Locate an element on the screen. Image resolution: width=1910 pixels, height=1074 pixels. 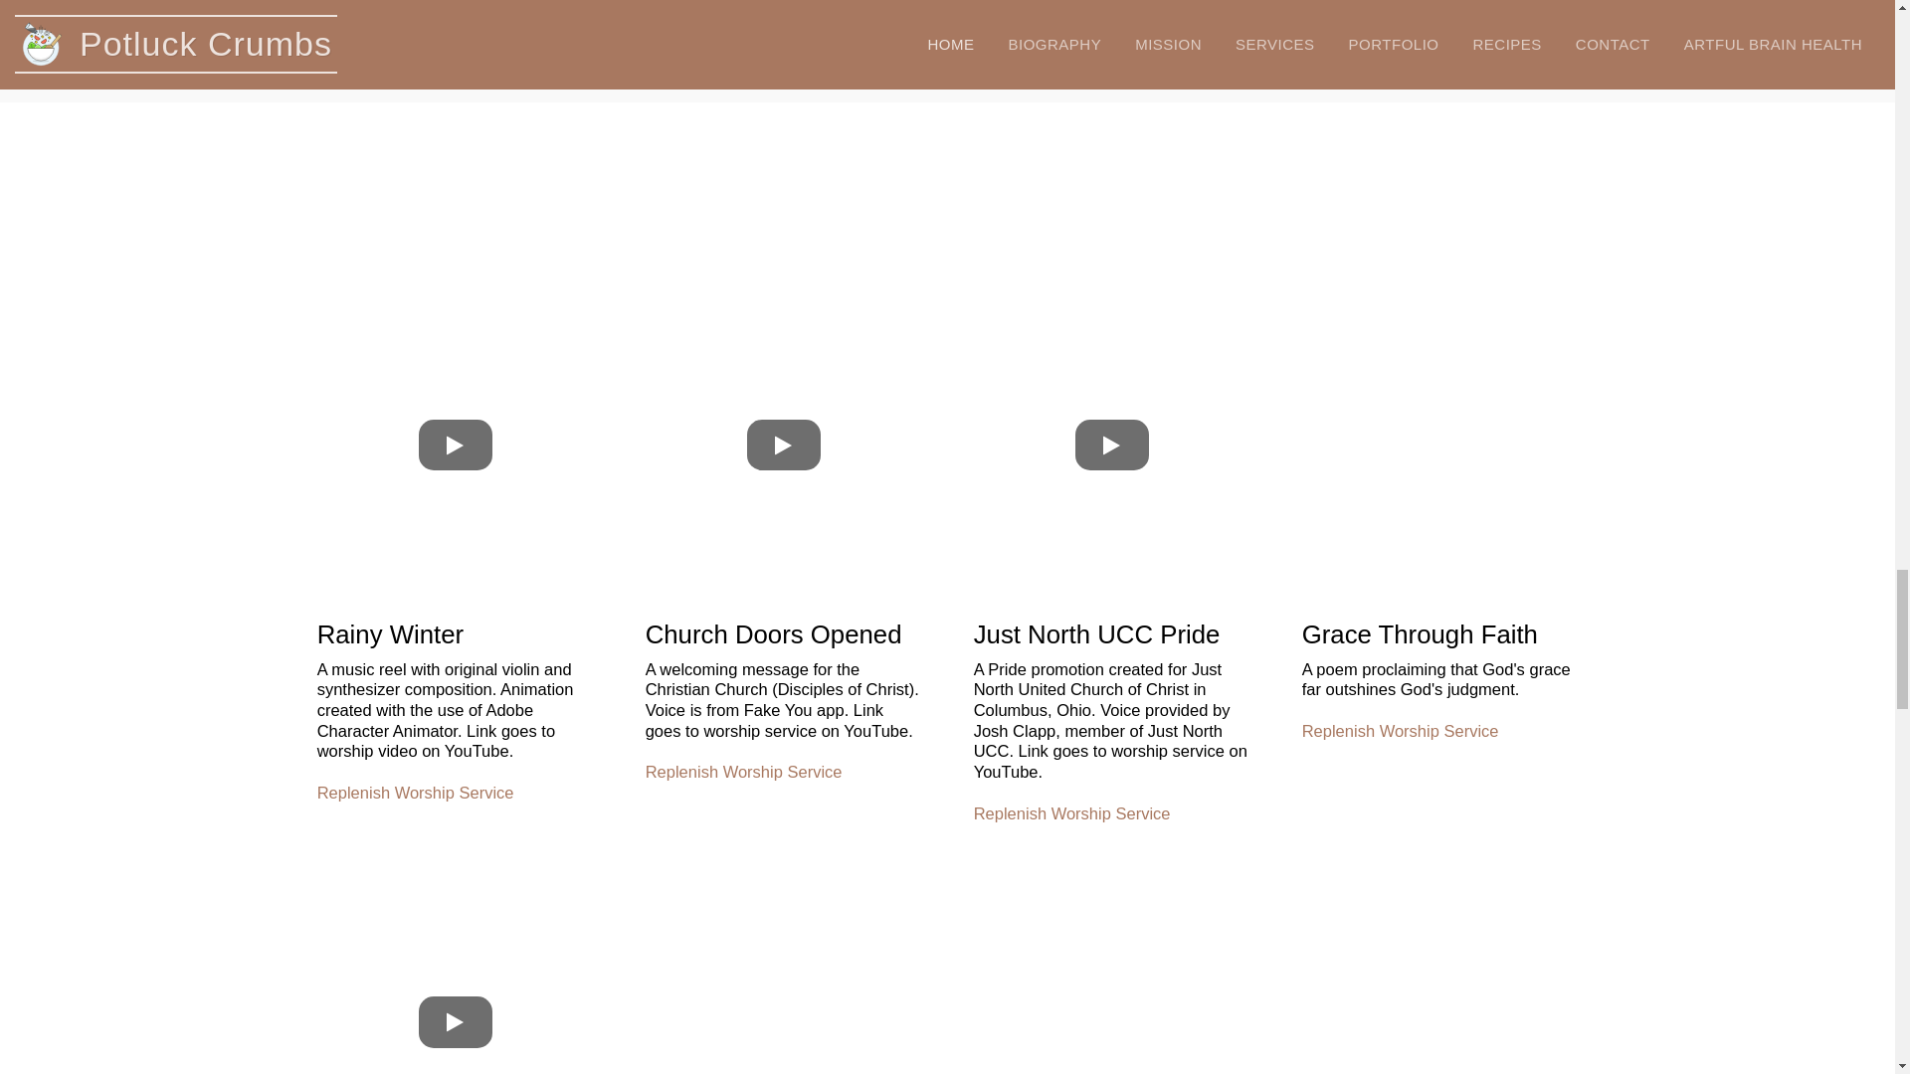
Church Doors Opened is located at coordinates (784, 446).